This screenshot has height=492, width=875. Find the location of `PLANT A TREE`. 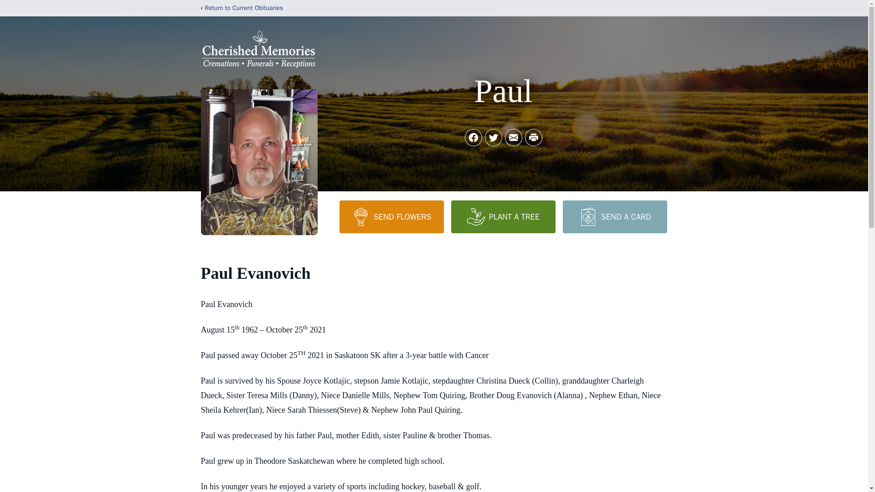

PLANT A TREE is located at coordinates (503, 216).